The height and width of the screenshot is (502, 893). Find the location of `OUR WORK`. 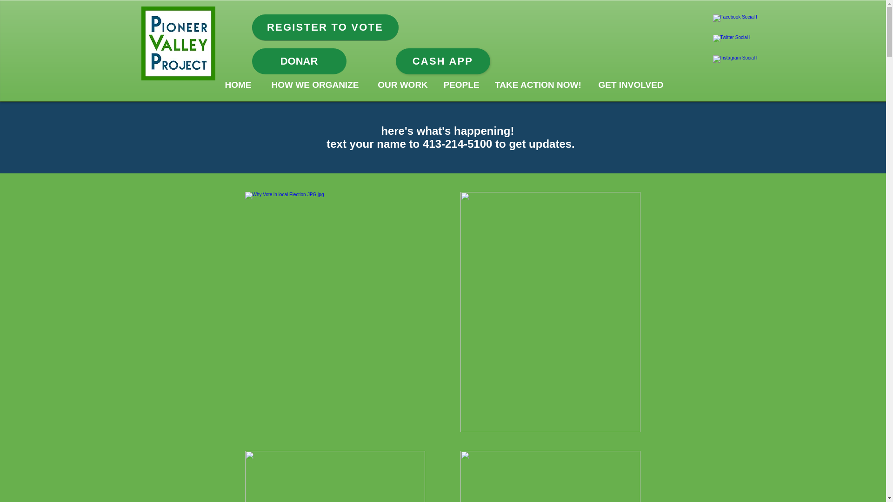

OUR WORK is located at coordinates (403, 85).